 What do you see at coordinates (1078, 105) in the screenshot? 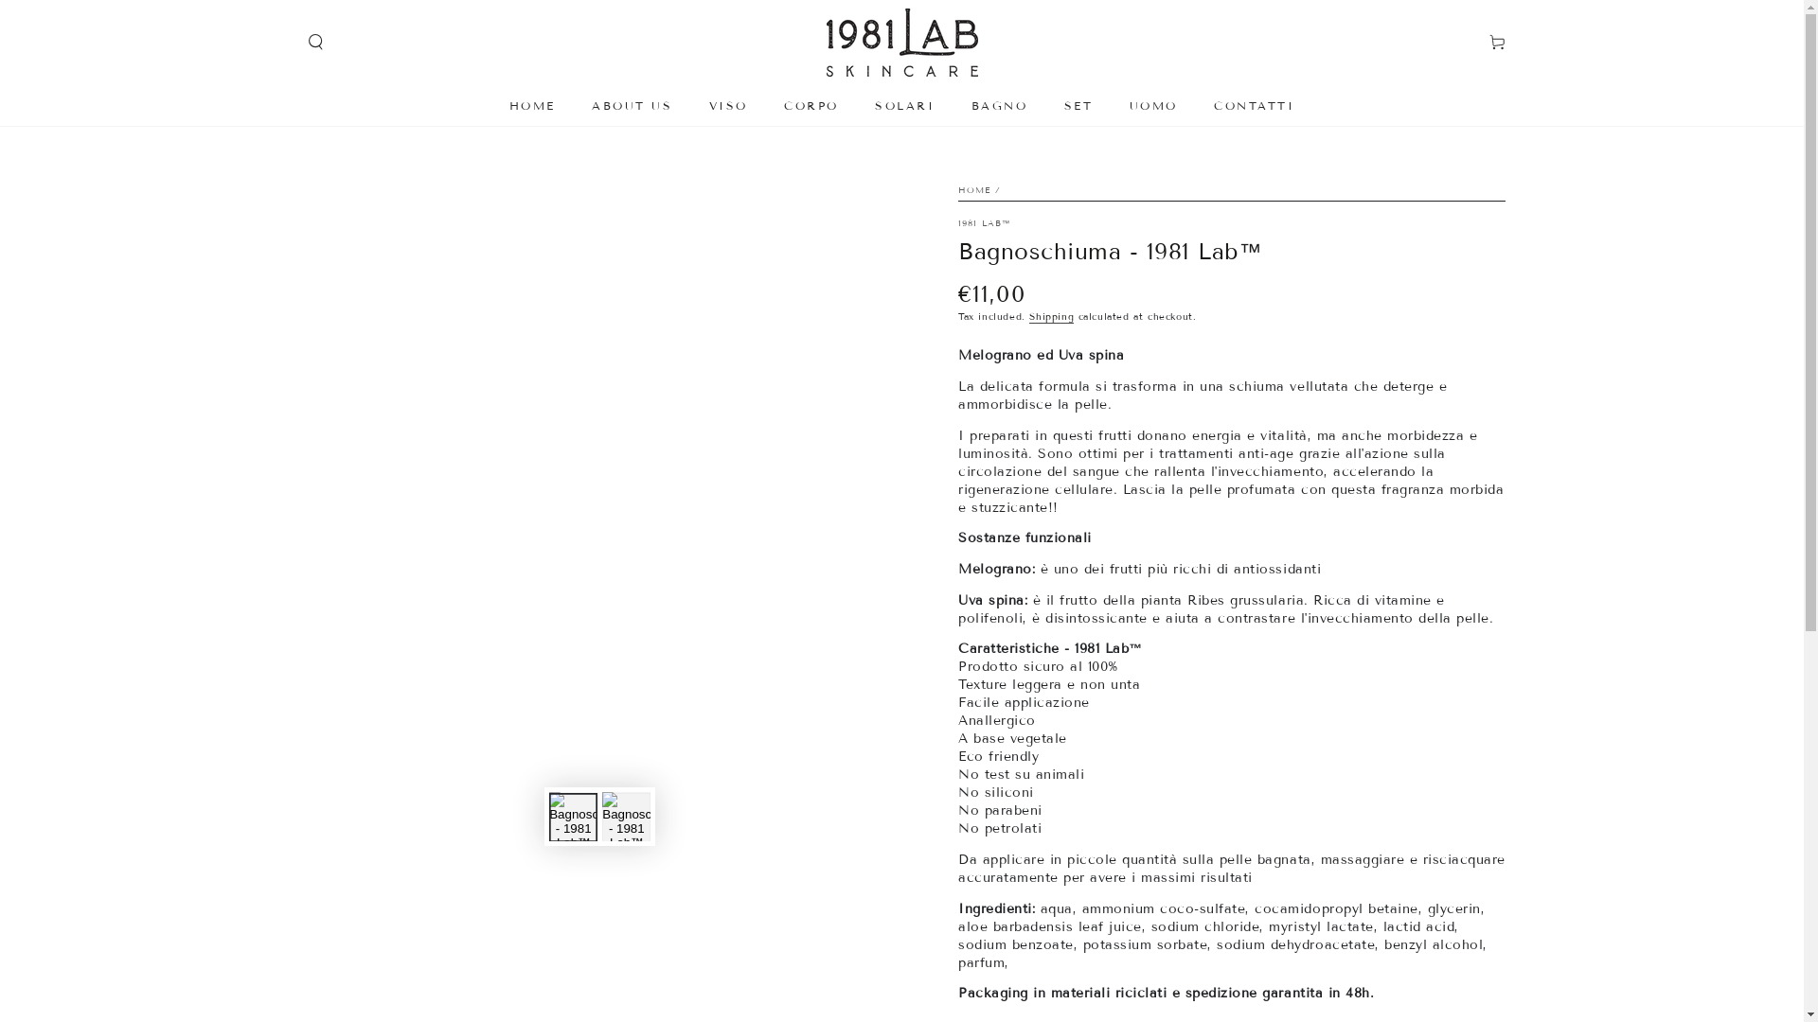
I see `SET` at bounding box center [1078, 105].